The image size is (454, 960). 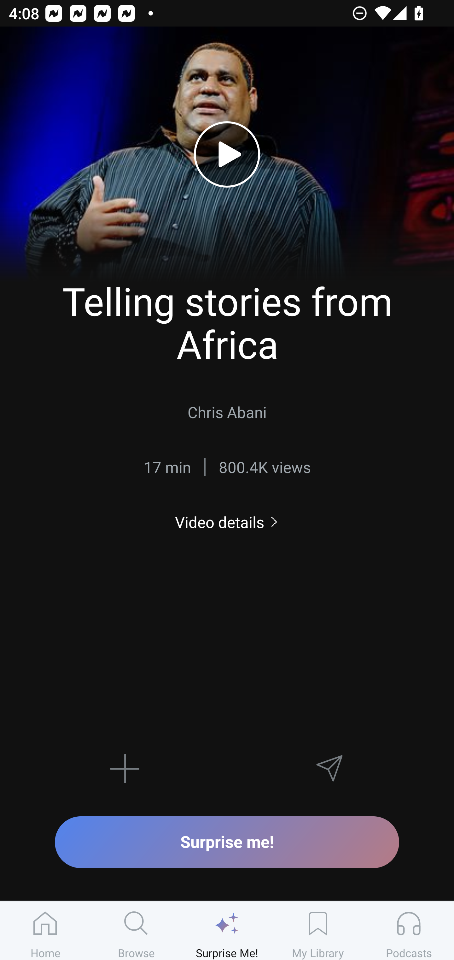 What do you see at coordinates (136, 931) in the screenshot?
I see `Browse` at bounding box center [136, 931].